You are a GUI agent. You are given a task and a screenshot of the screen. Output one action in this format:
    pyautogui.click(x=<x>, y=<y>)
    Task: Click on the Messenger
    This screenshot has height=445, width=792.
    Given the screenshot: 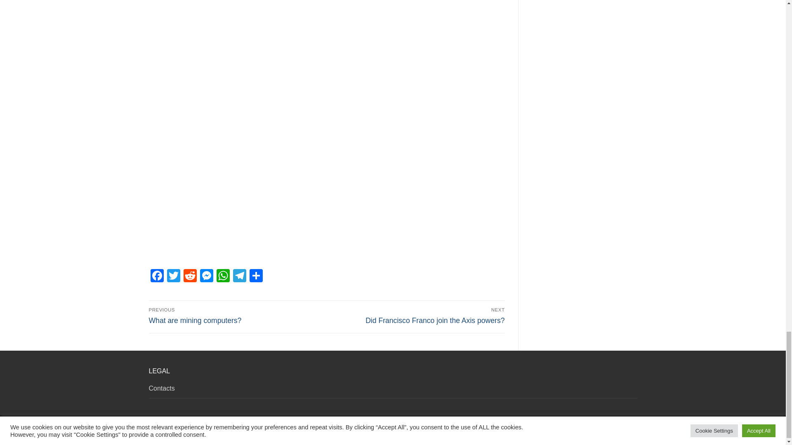 What is the action you would take?
    pyautogui.click(x=206, y=277)
    